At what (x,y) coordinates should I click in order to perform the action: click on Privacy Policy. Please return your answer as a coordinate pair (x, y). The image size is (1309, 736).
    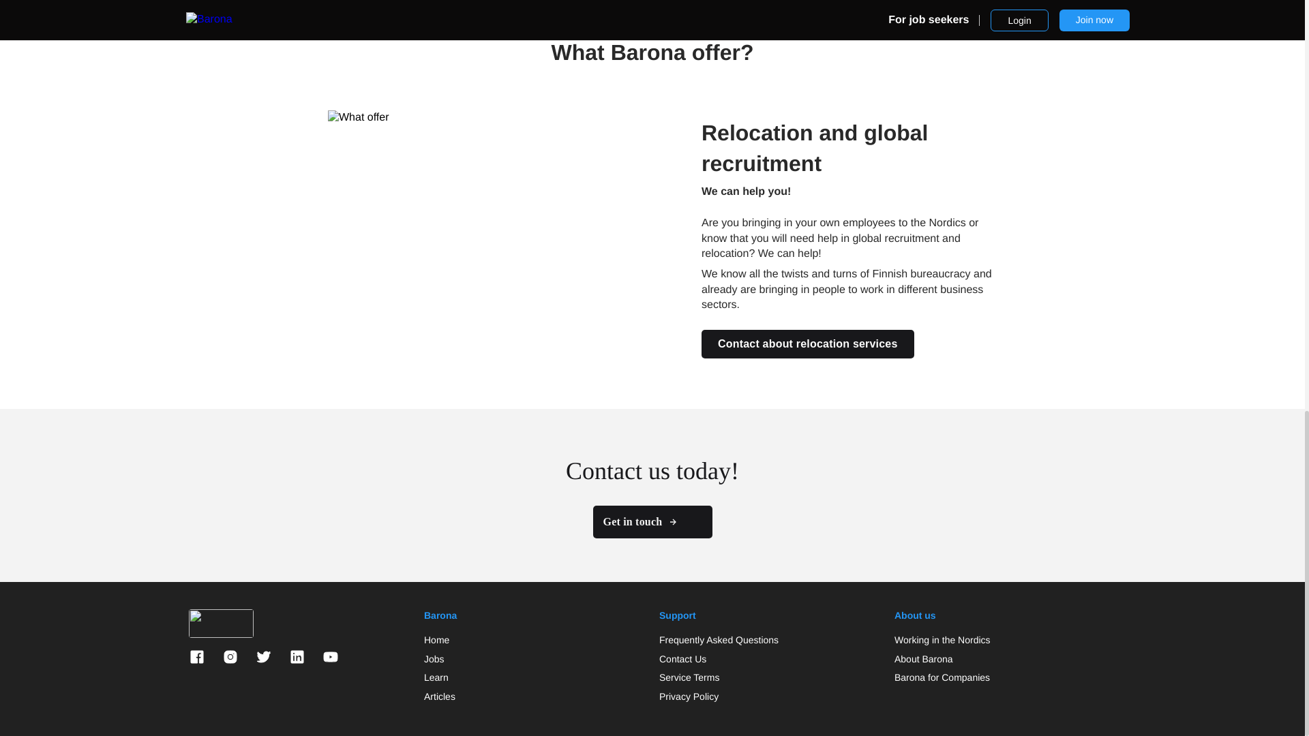
    Looking at the image, I should click on (689, 696).